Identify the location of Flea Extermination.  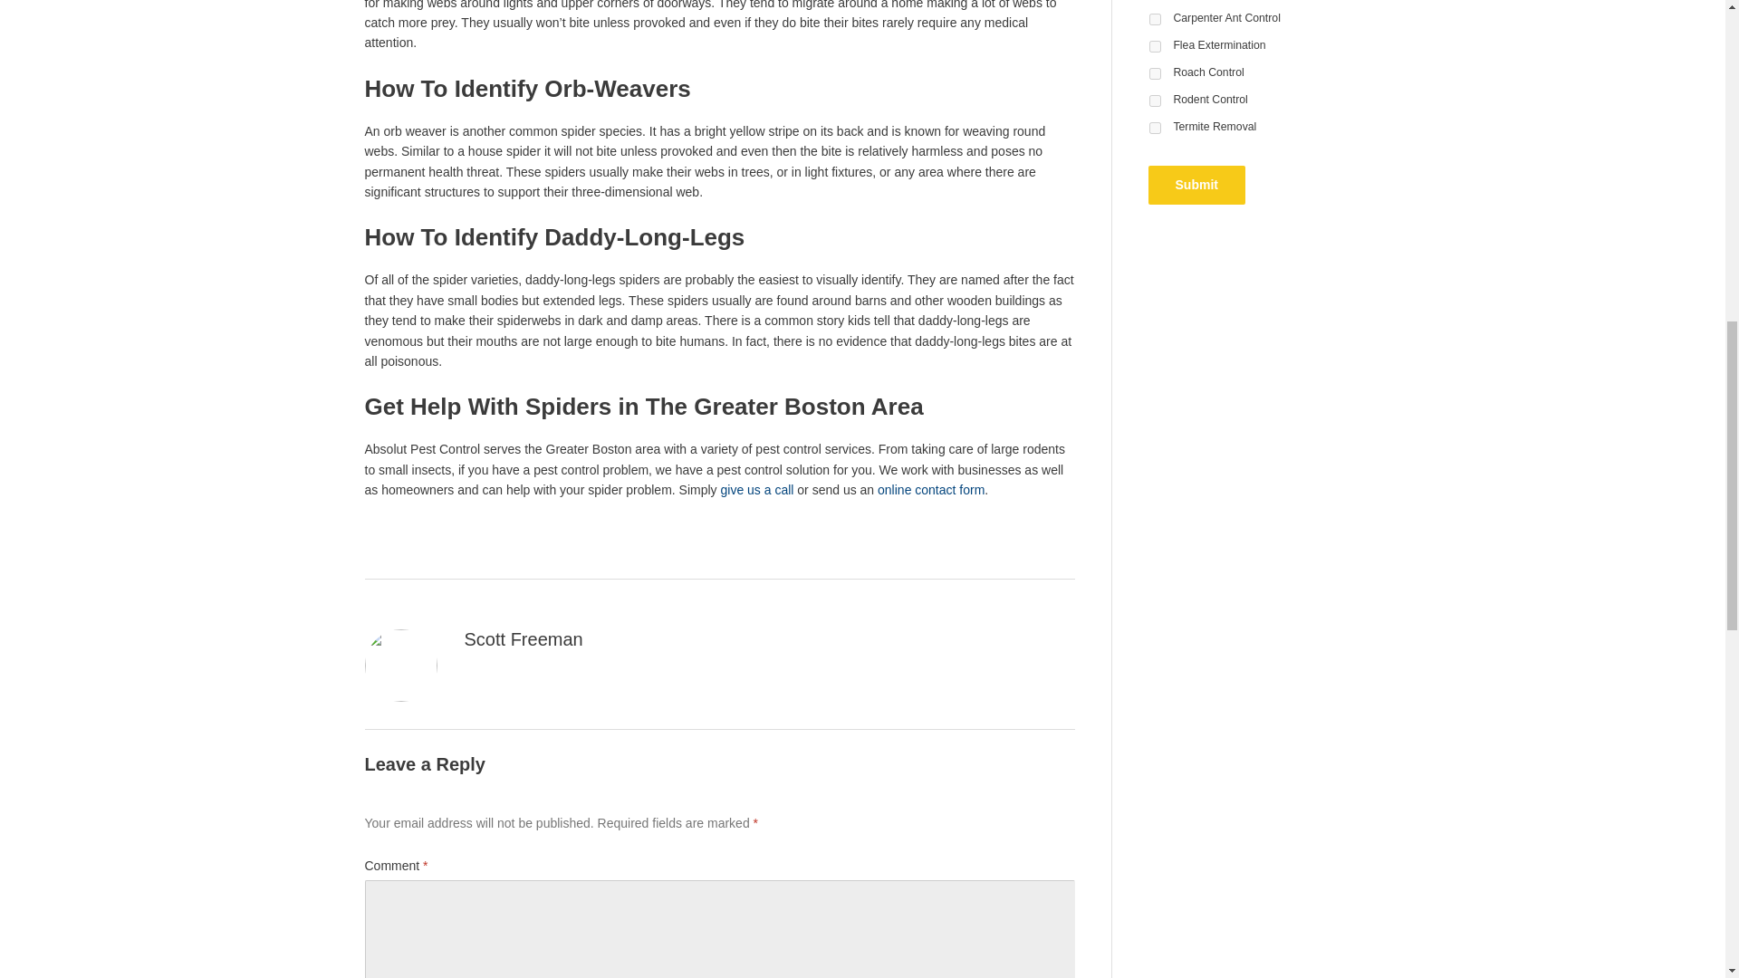
(1154, 47).